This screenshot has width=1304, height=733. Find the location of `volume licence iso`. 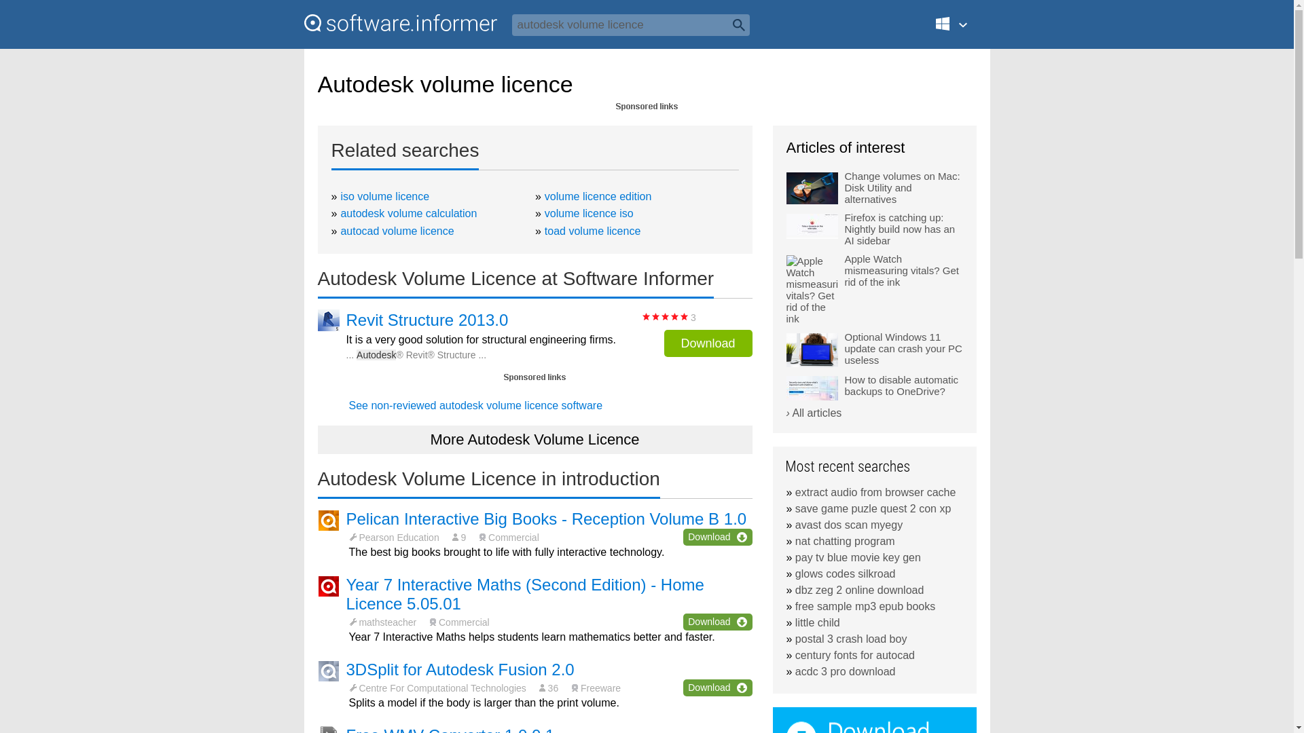

volume licence iso is located at coordinates (590, 213).